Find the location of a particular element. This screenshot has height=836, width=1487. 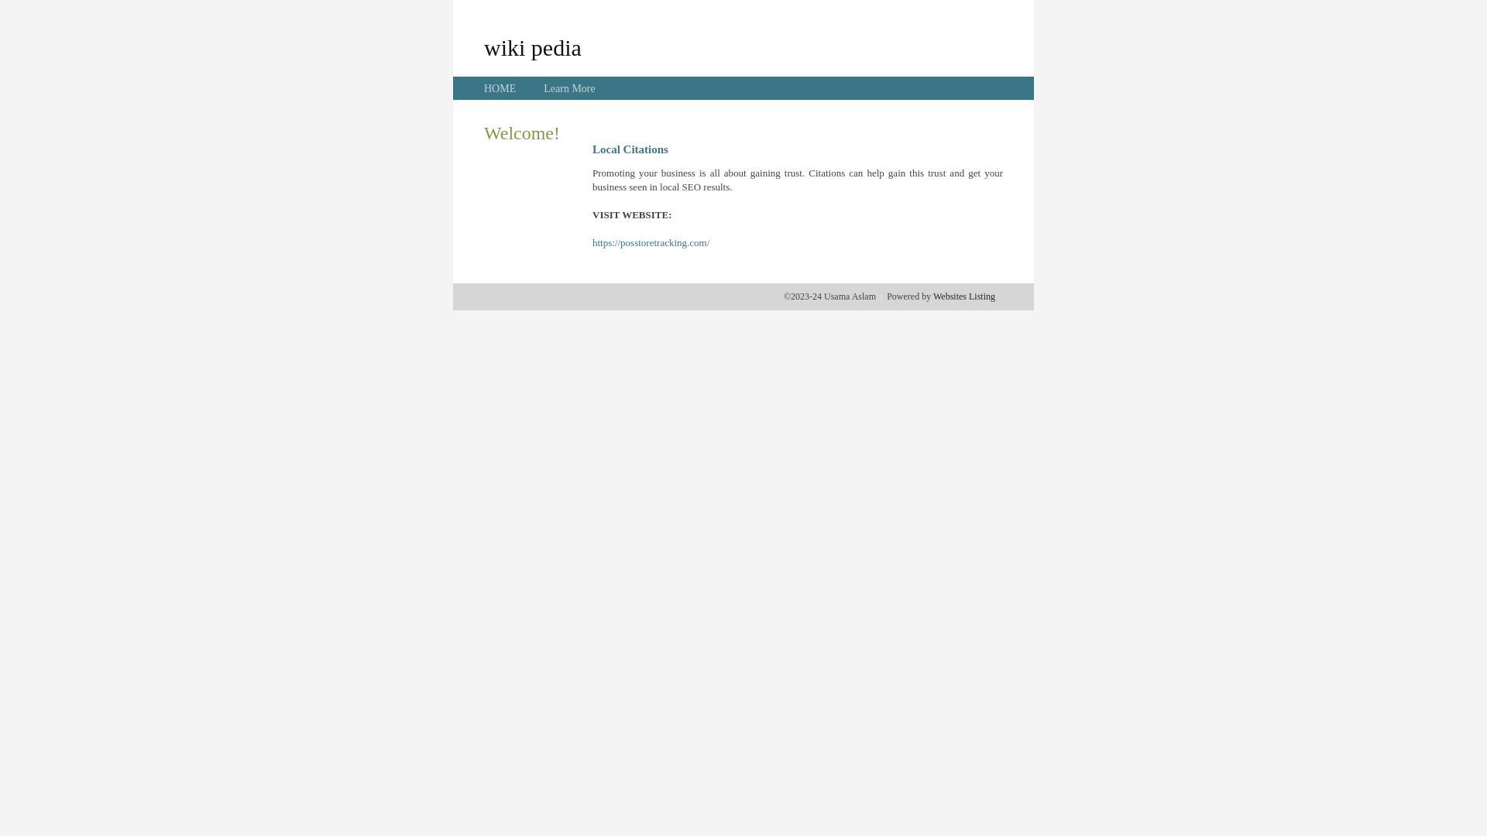

https://posstoretracking.com/ is located at coordinates (651, 243).